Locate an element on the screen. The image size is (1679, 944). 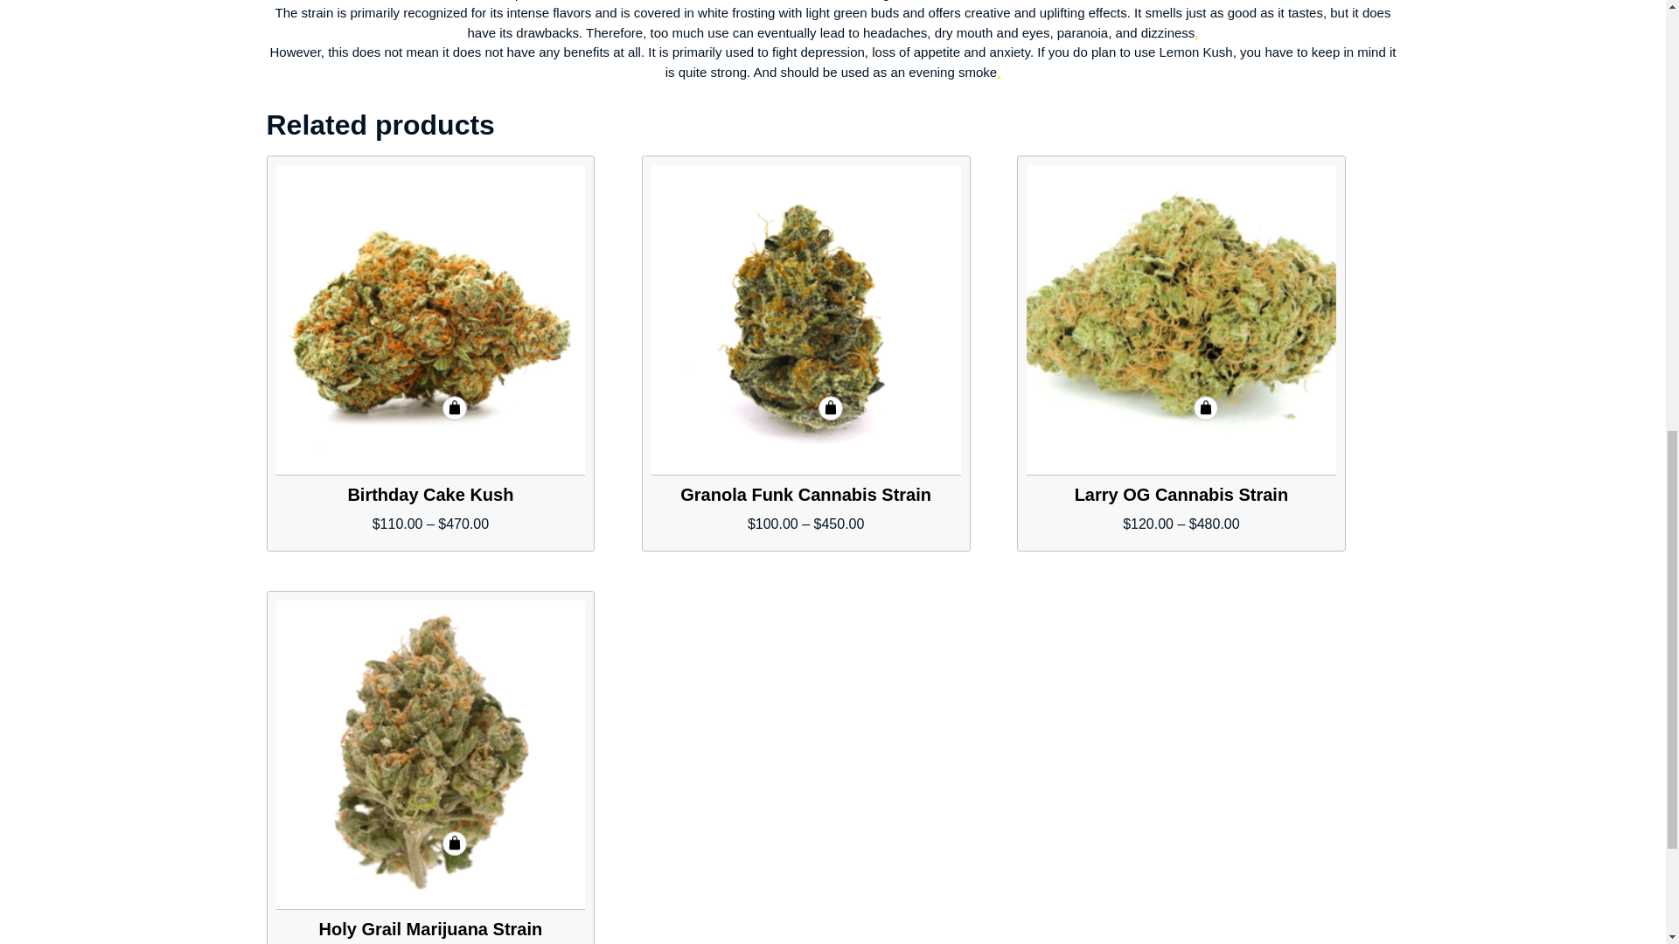
Birthday Cake Kush is located at coordinates (431, 320).